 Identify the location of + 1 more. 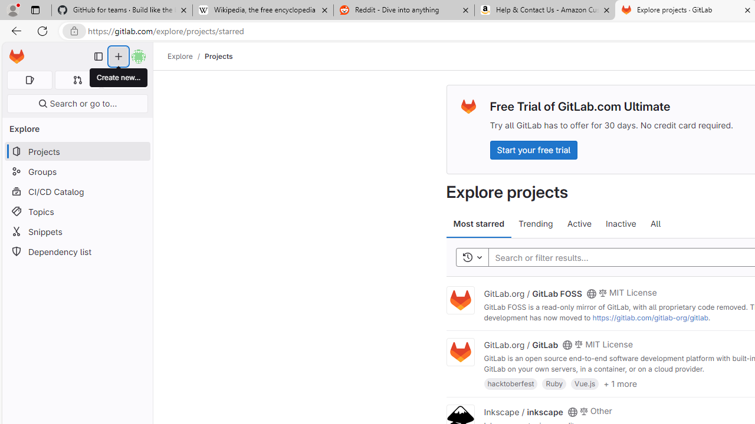
(620, 383).